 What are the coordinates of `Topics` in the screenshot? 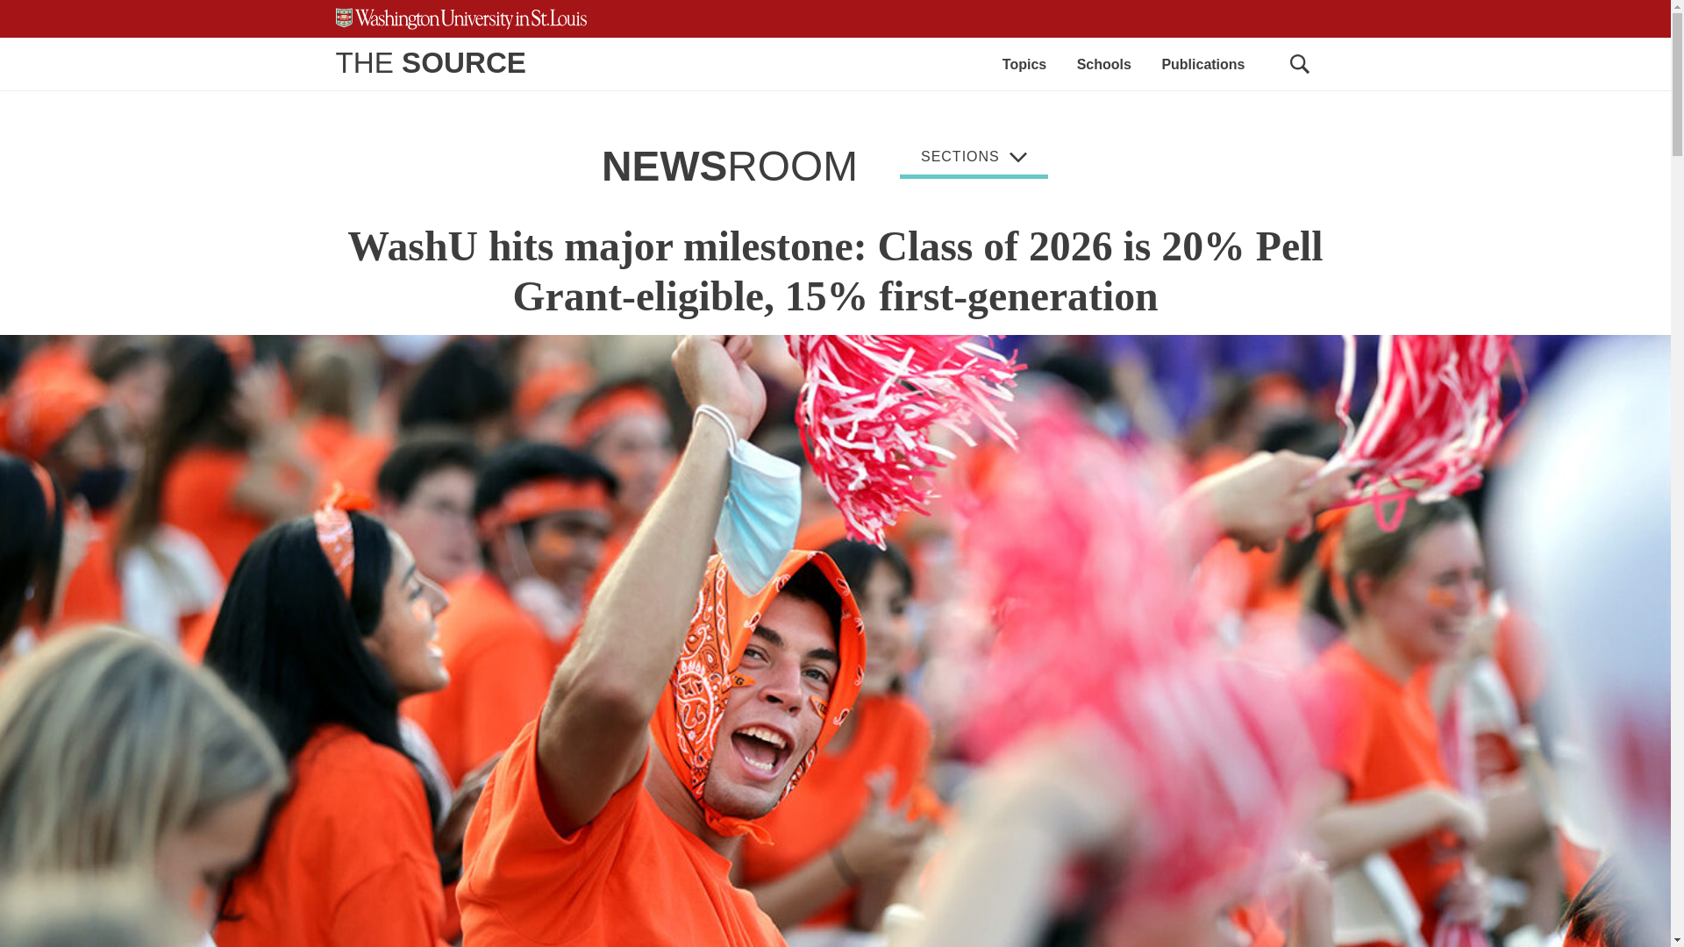 It's located at (1024, 63).